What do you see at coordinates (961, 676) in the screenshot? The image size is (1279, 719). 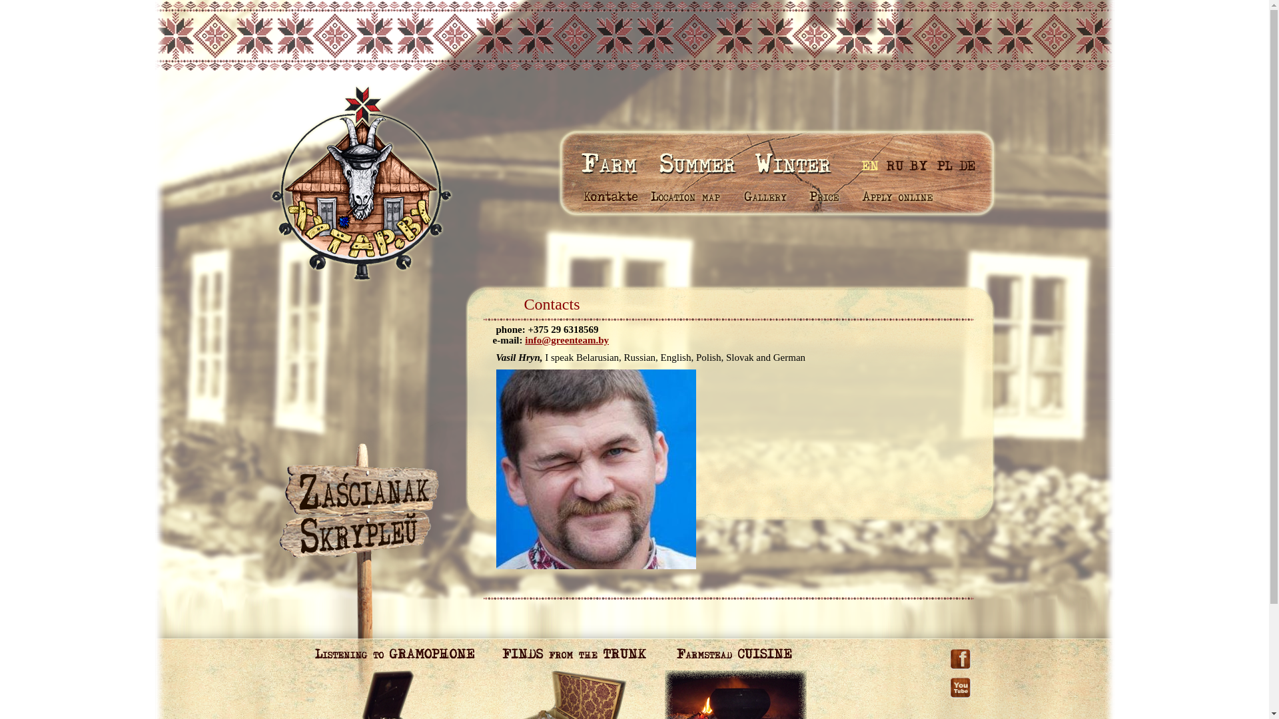 I see `Youtube` at bounding box center [961, 676].